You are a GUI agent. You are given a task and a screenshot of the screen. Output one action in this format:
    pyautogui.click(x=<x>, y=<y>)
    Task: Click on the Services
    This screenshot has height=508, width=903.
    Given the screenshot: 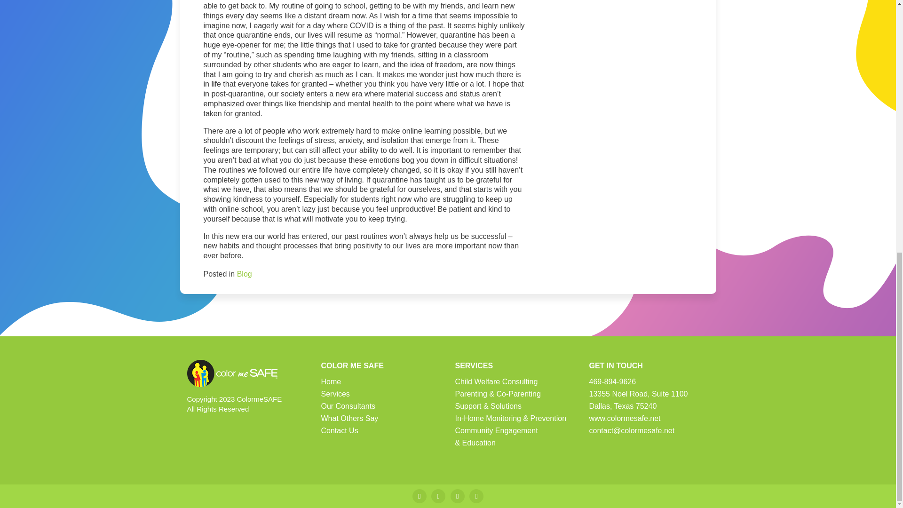 What is the action you would take?
    pyautogui.click(x=335, y=394)
    